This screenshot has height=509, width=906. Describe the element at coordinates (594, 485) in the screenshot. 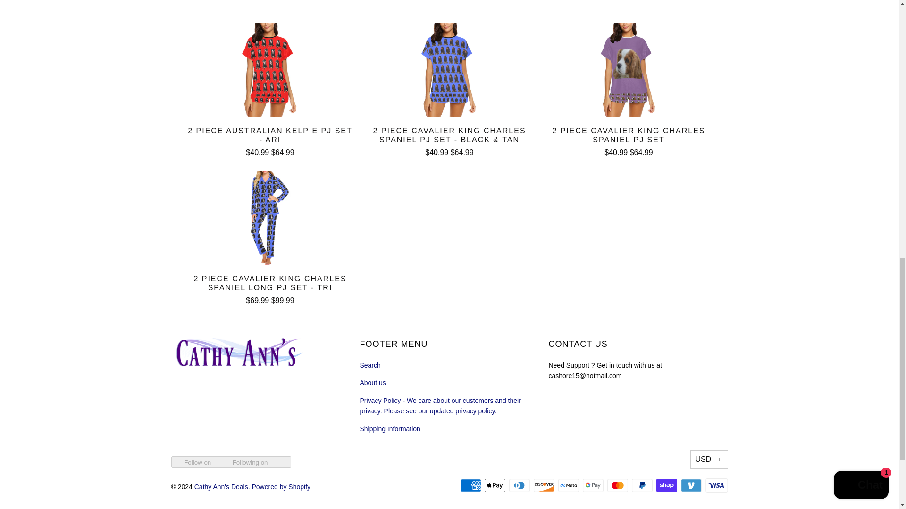

I see `Google Pay` at that location.